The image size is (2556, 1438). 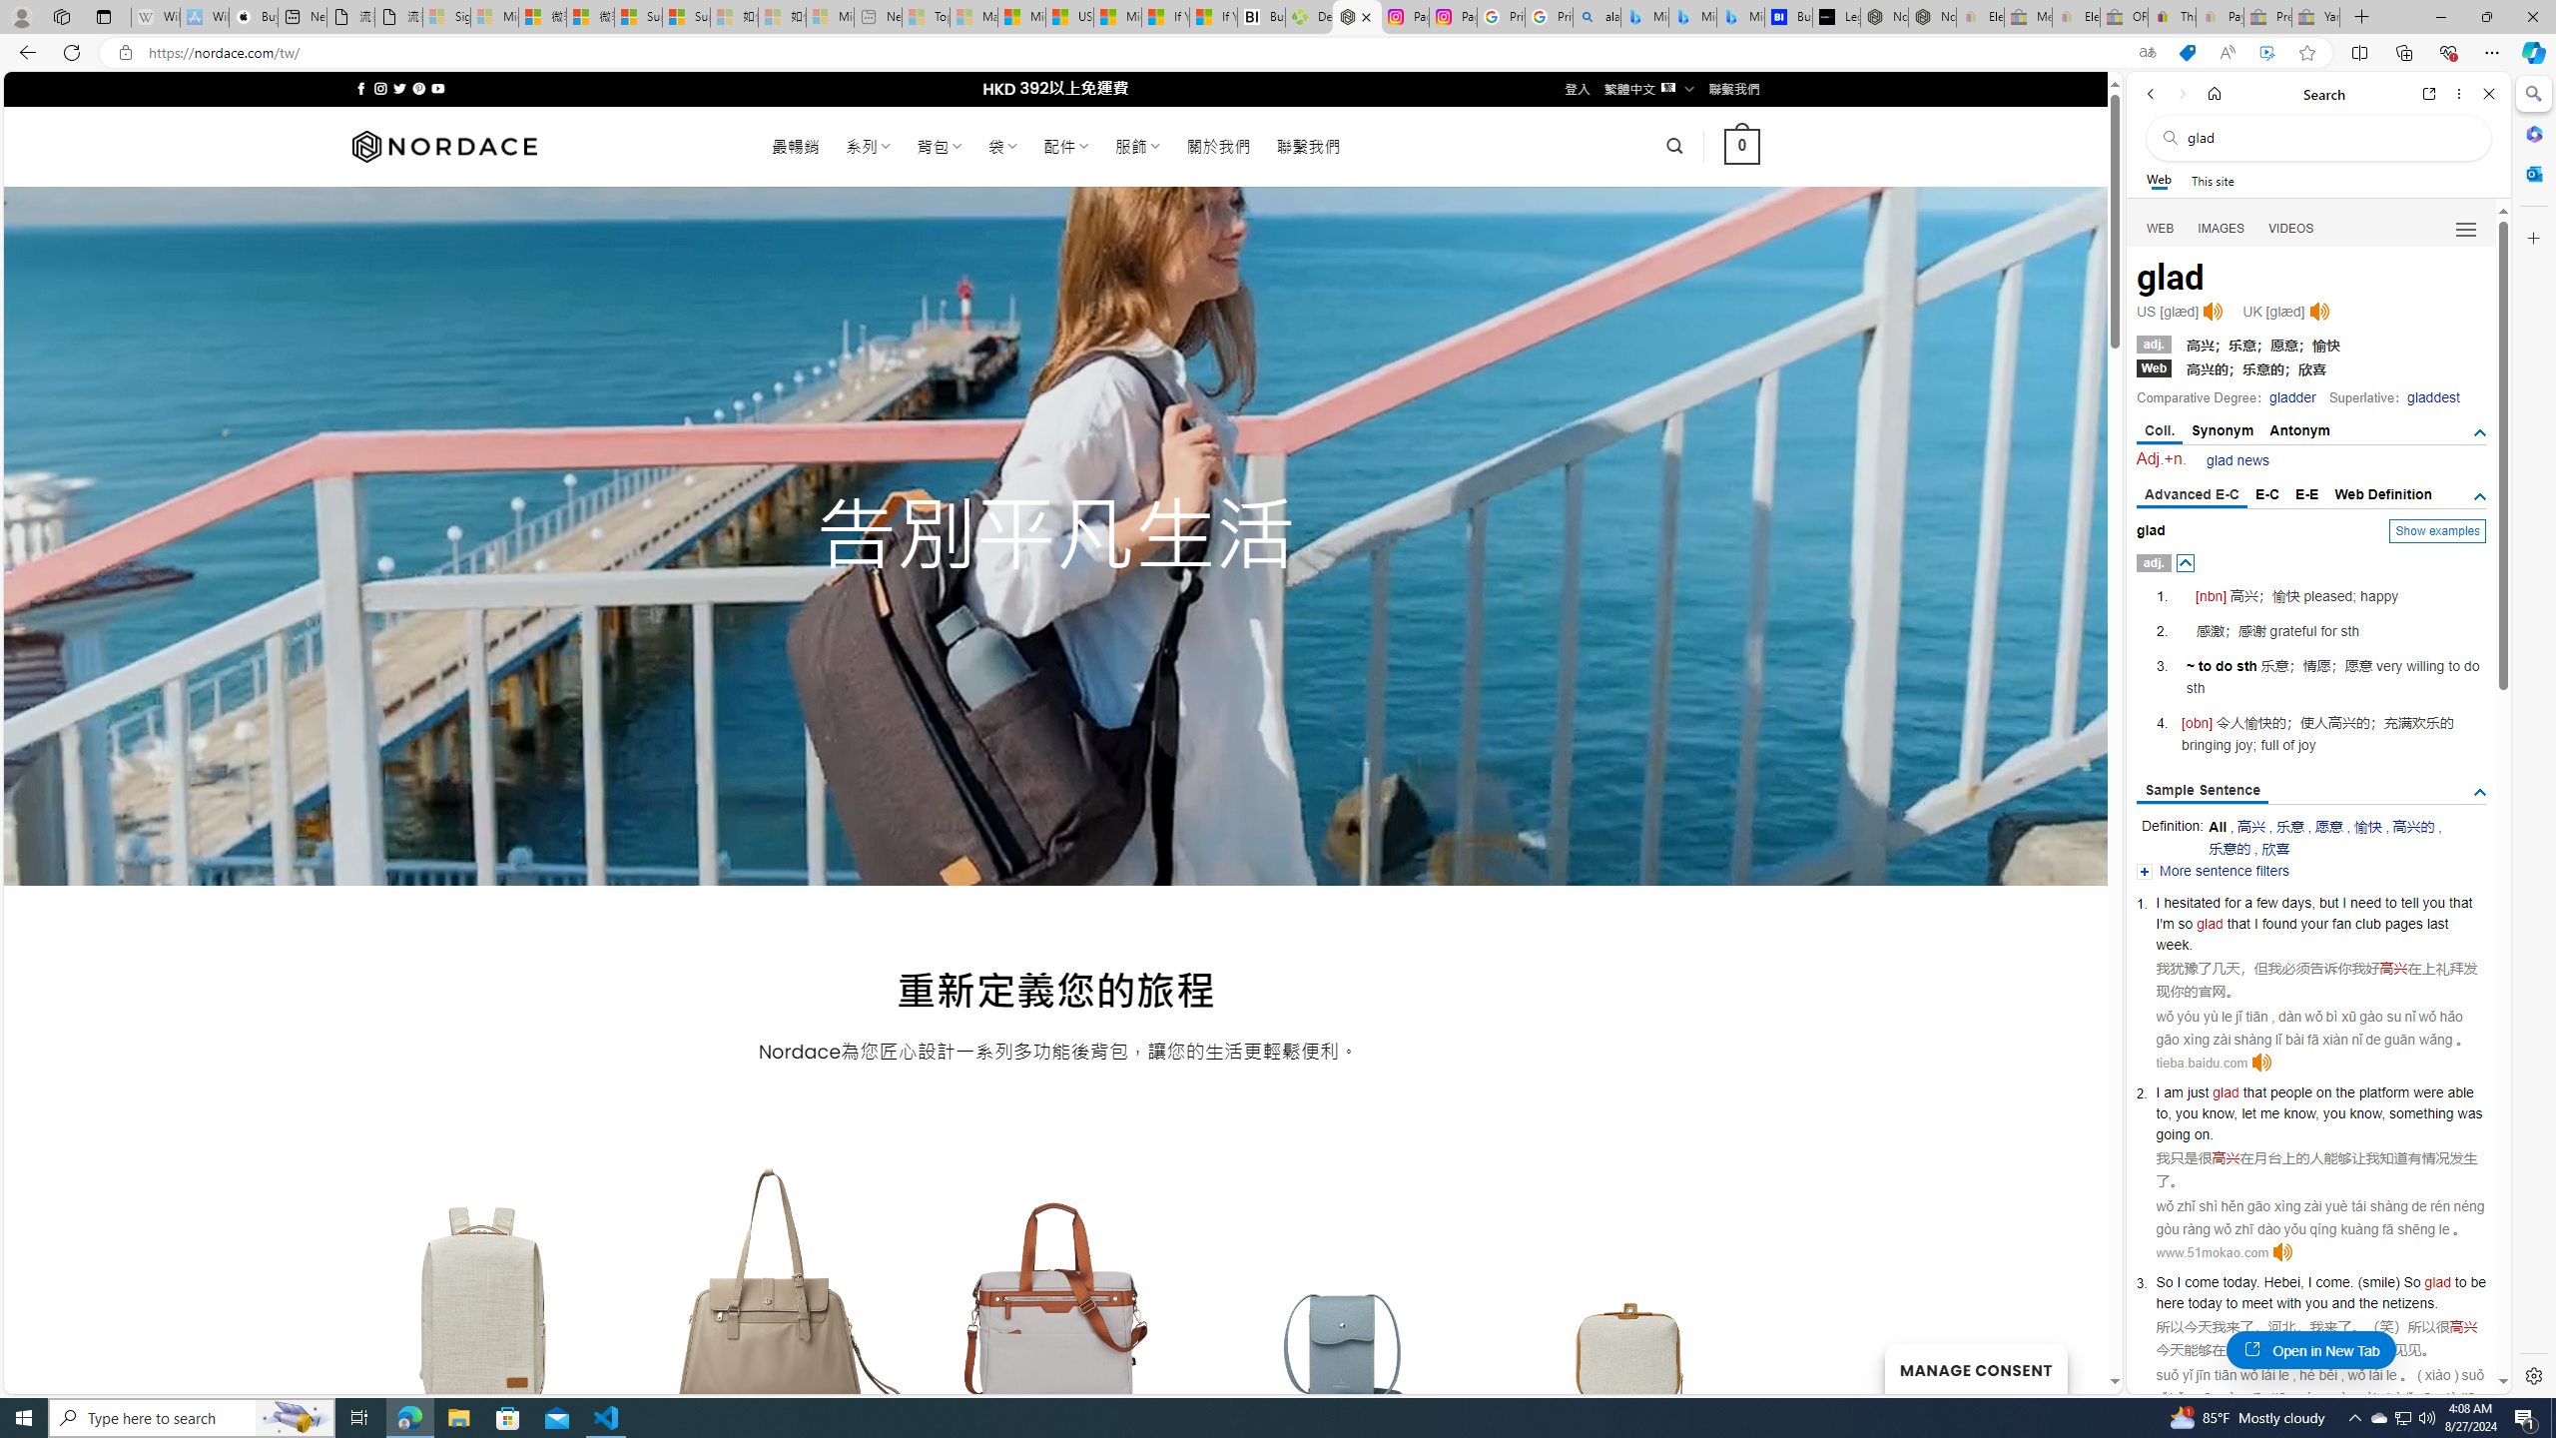 What do you see at coordinates (2302, 1281) in the screenshot?
I see `,` at bounding box center [2302, 1281].